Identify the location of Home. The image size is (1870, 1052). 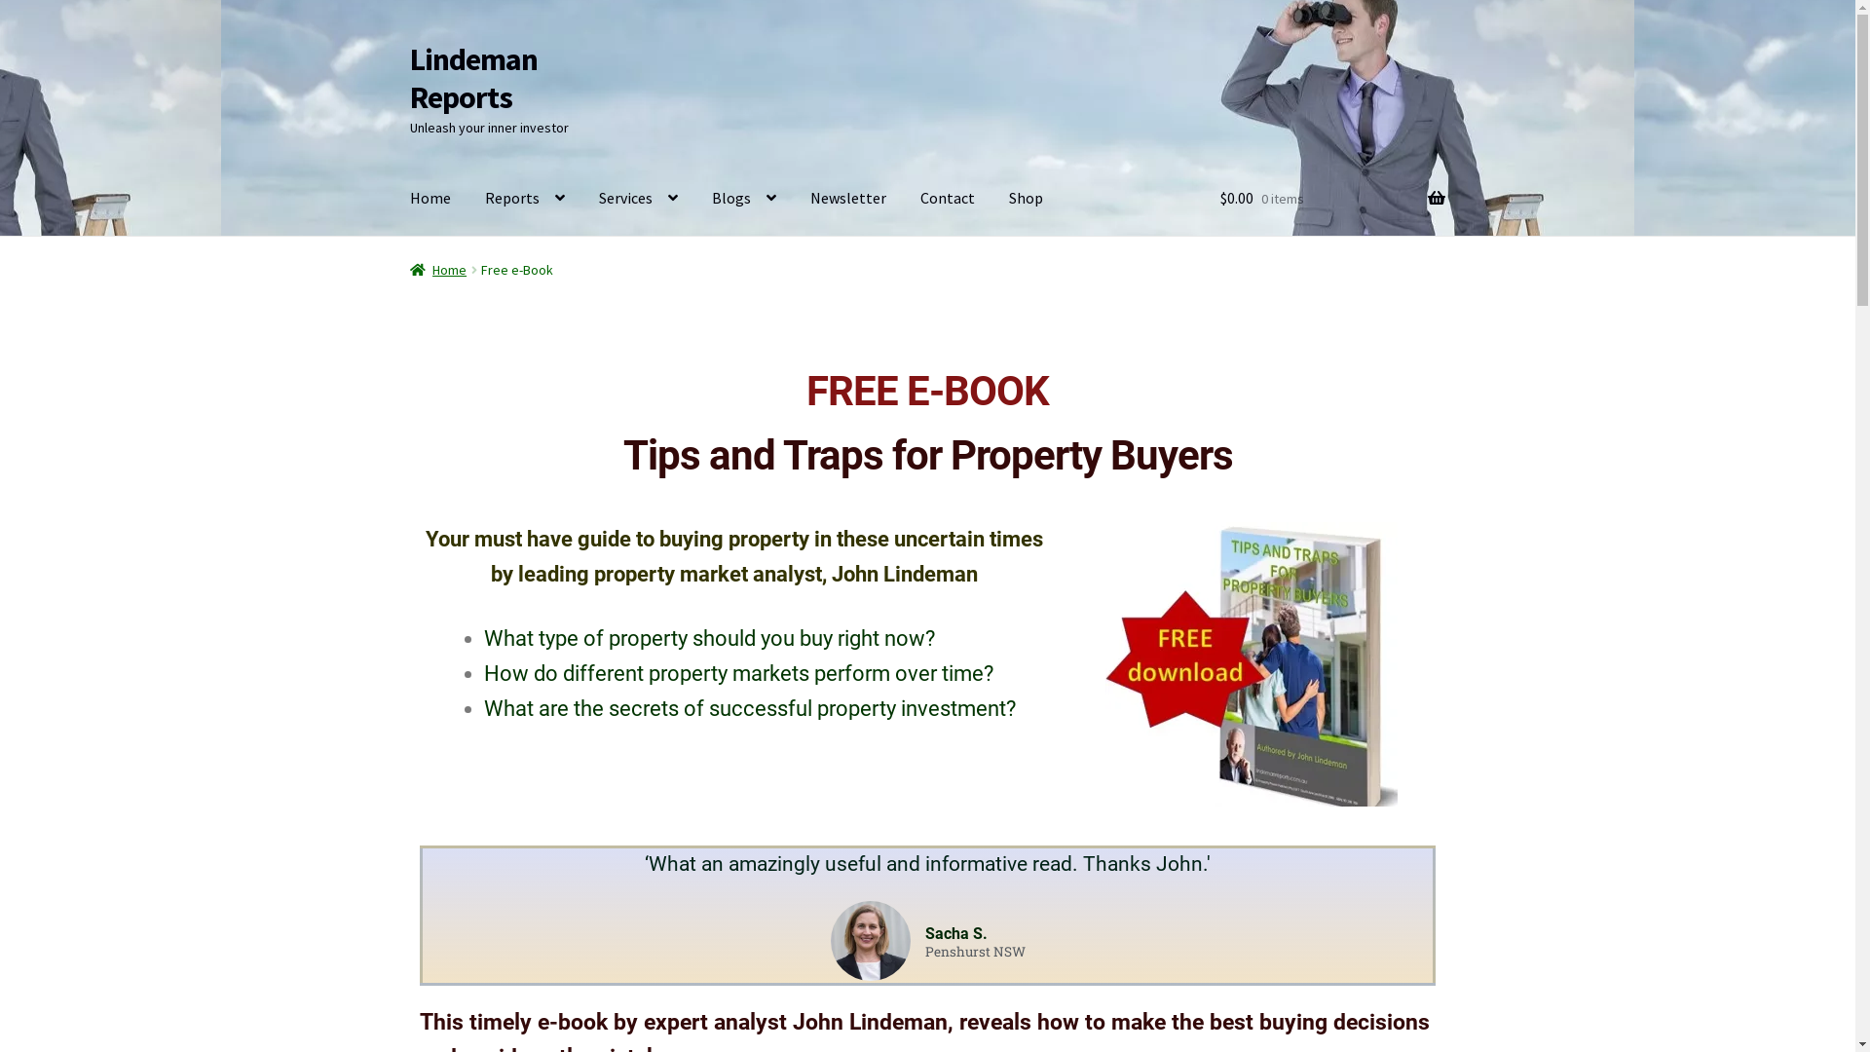
(430, 199).